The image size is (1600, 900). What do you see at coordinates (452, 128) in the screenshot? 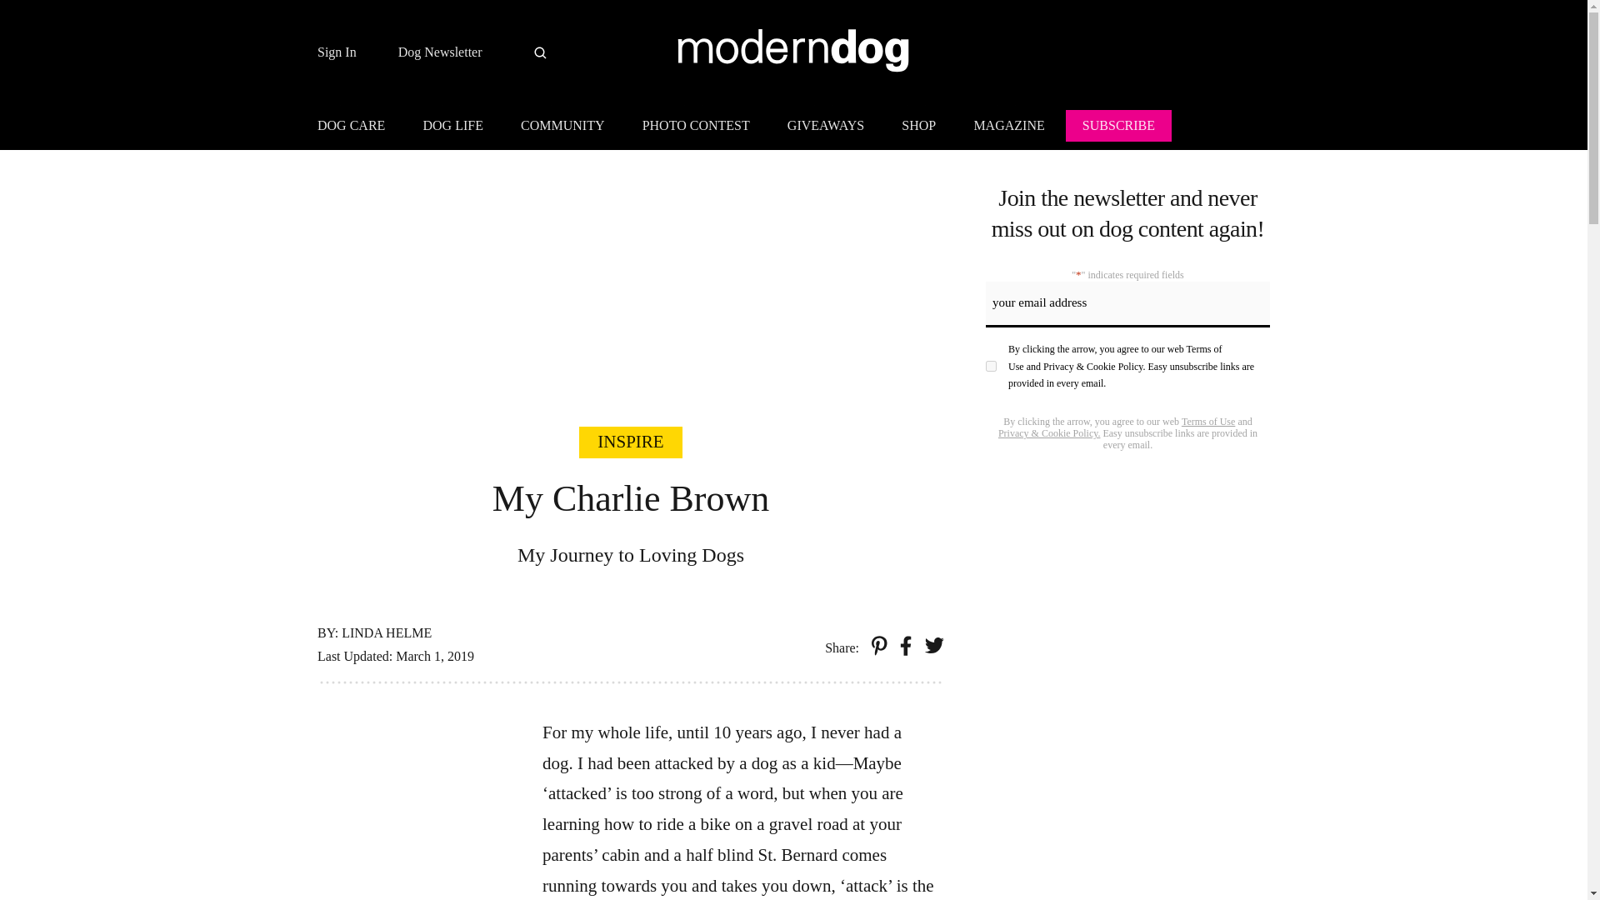
I see `DOG LIFE` at bounding box center [452, 128].